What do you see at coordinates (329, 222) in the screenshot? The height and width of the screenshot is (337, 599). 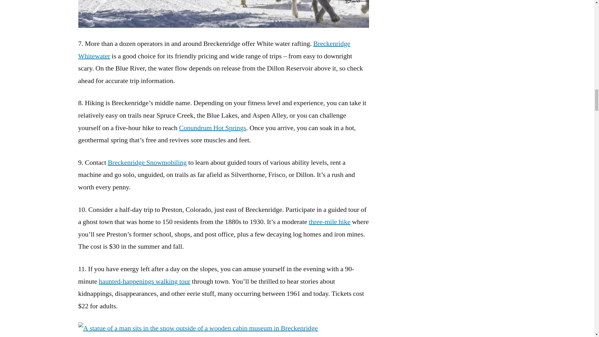 I see `three-mile hike` at bounding box center [329, 222].